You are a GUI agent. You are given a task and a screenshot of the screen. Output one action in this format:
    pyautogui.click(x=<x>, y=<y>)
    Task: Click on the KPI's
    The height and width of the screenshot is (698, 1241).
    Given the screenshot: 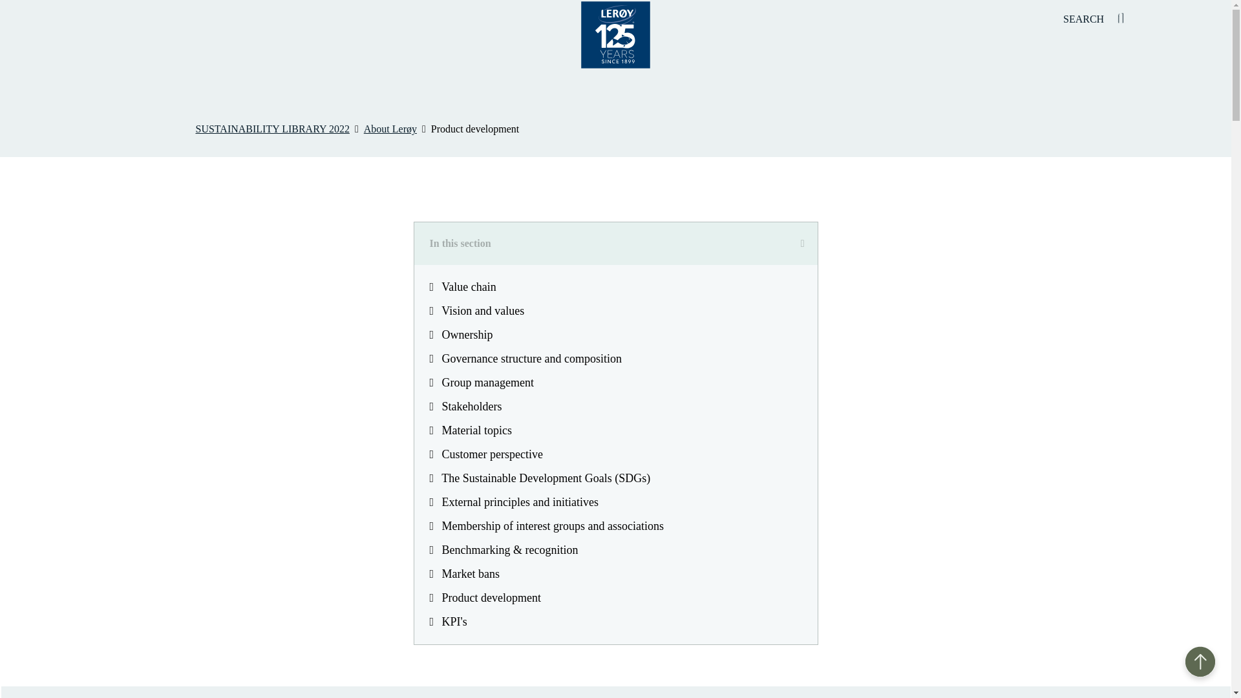 What is the action you would take?
    pyautogui.click(x=615, y=622)
    